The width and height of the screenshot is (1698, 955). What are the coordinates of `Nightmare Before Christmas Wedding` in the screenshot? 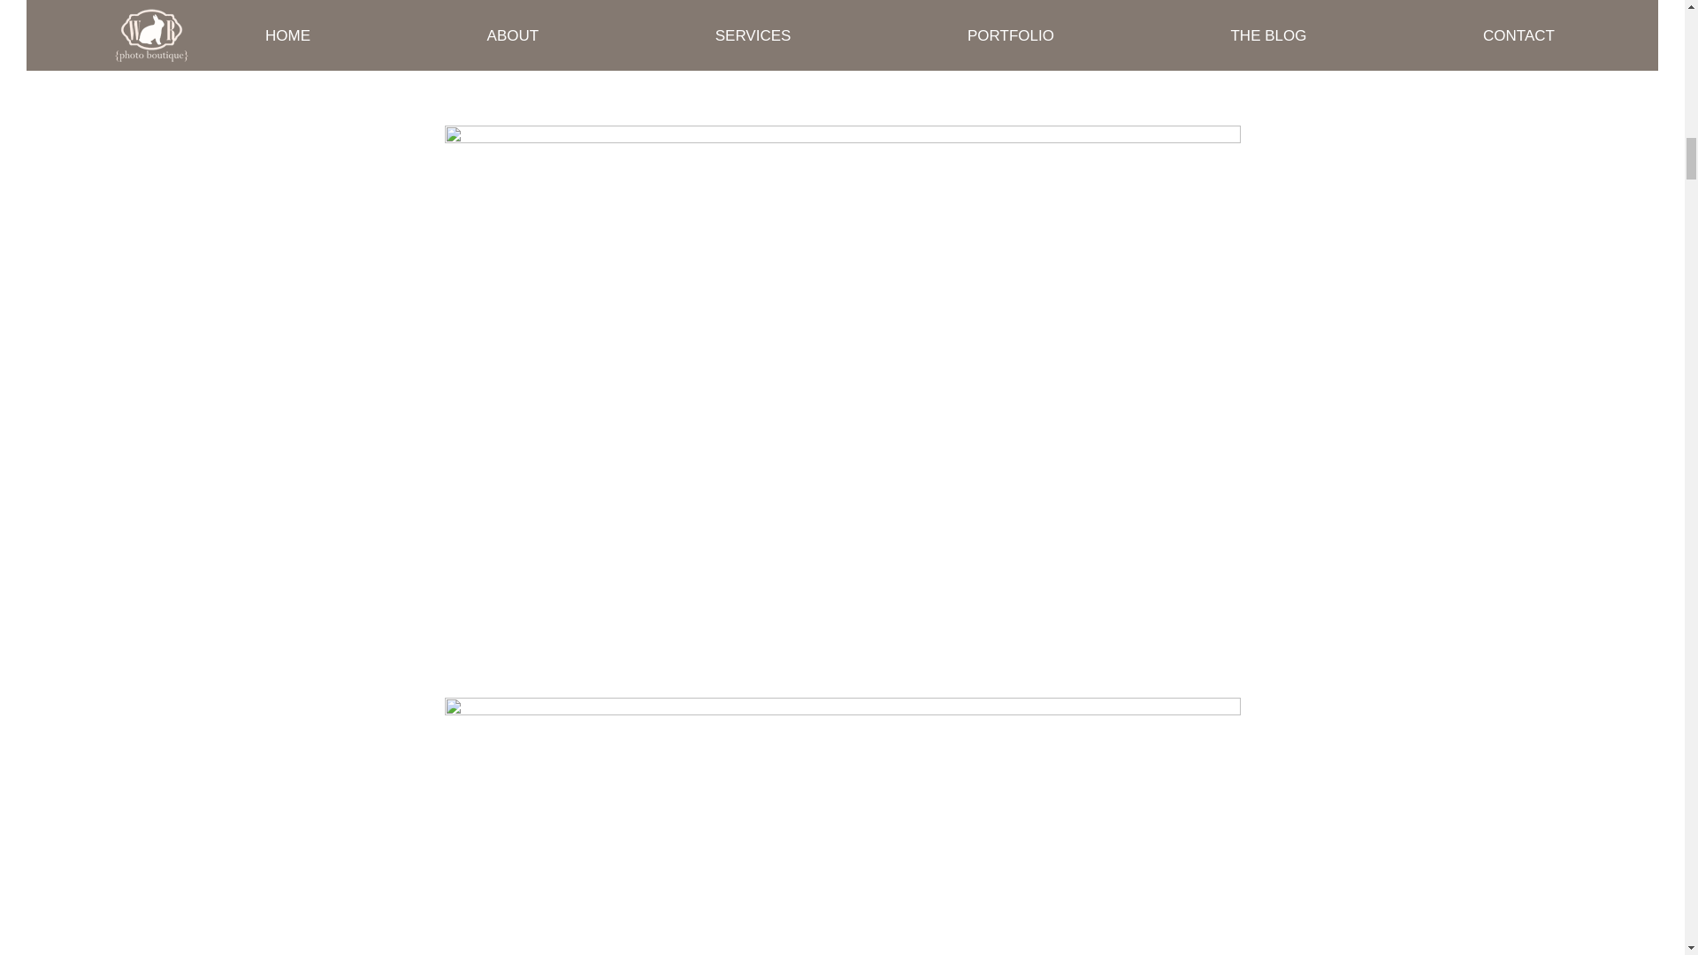 It's located at (841, 51).